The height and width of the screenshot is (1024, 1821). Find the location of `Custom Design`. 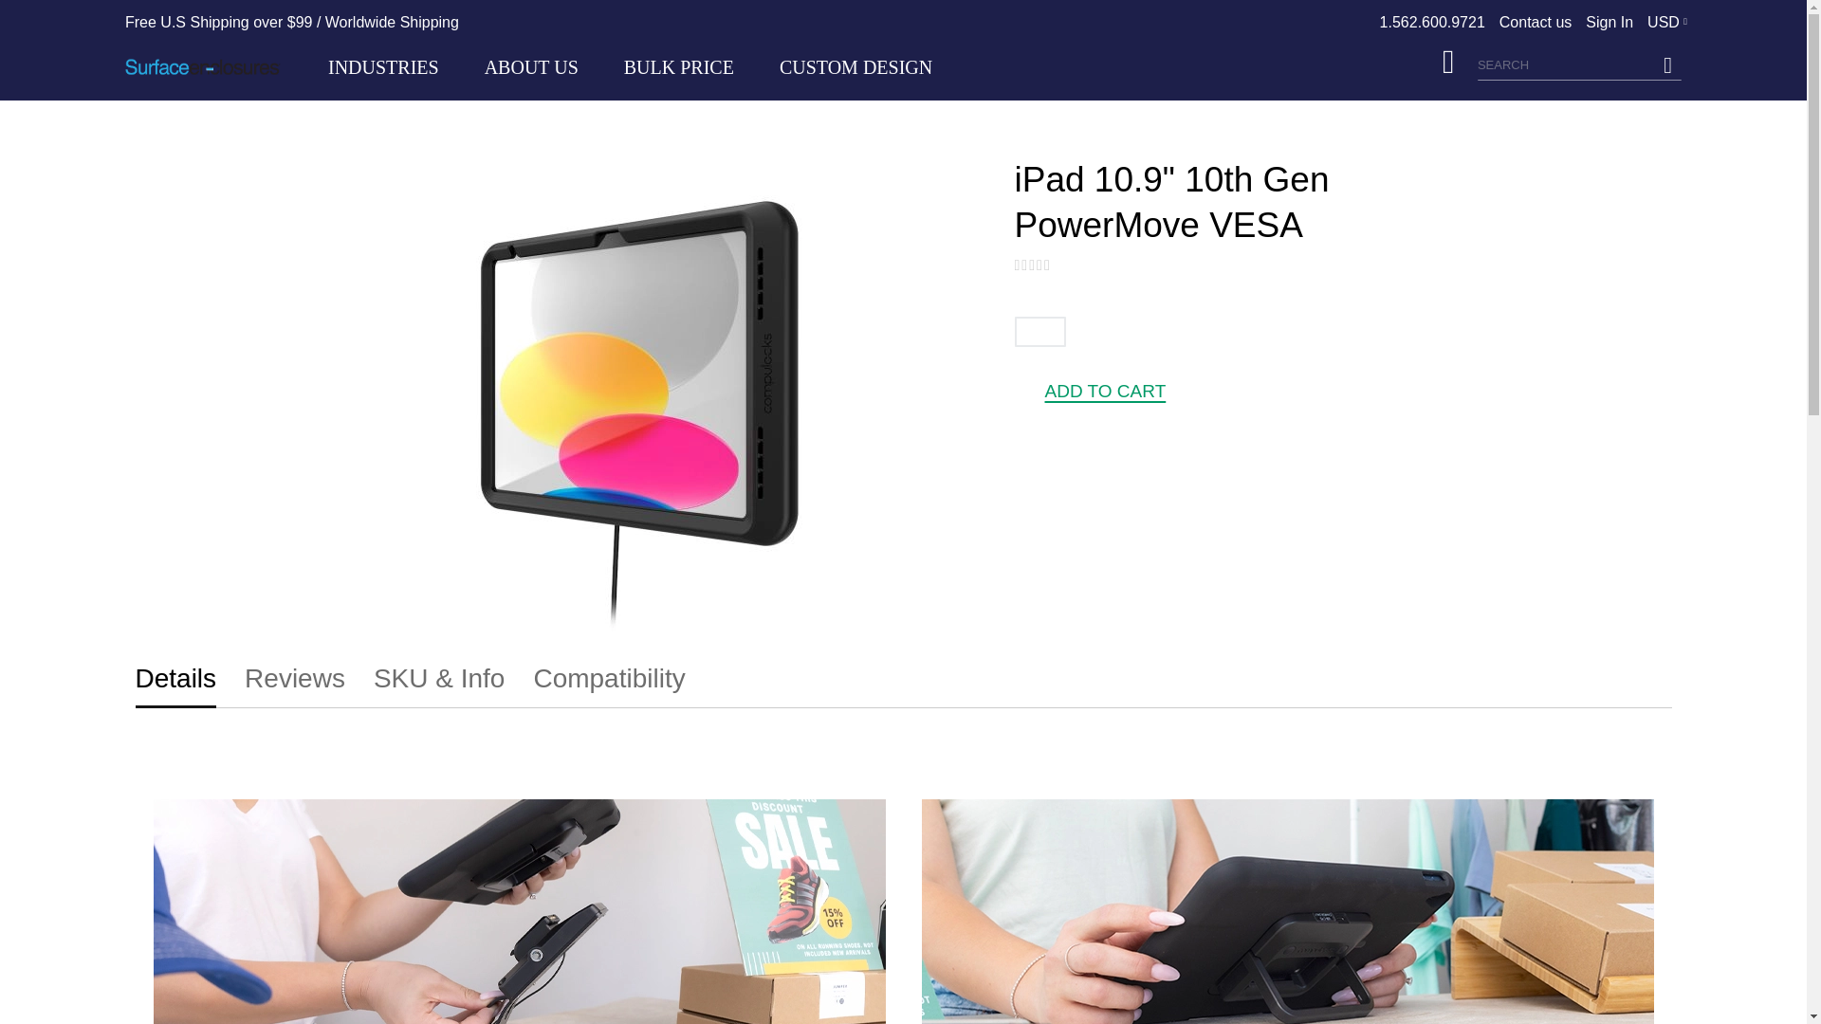

Custom Design is located at coordinates (855, 67).